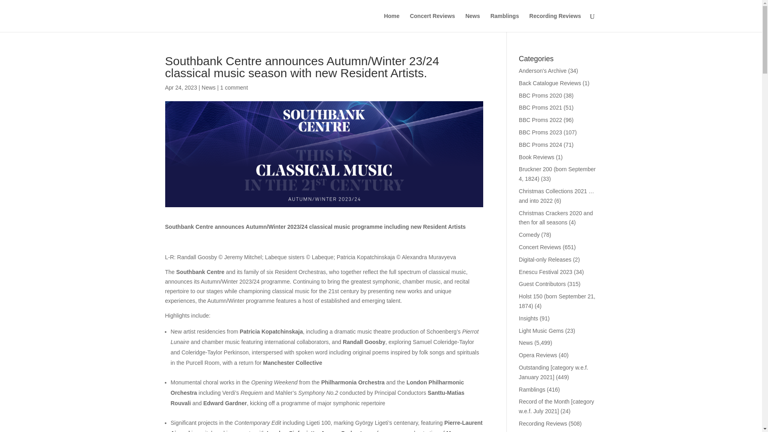  Describe the element at coordinates (526, 342) in the screenshot. I see `News` at that location.